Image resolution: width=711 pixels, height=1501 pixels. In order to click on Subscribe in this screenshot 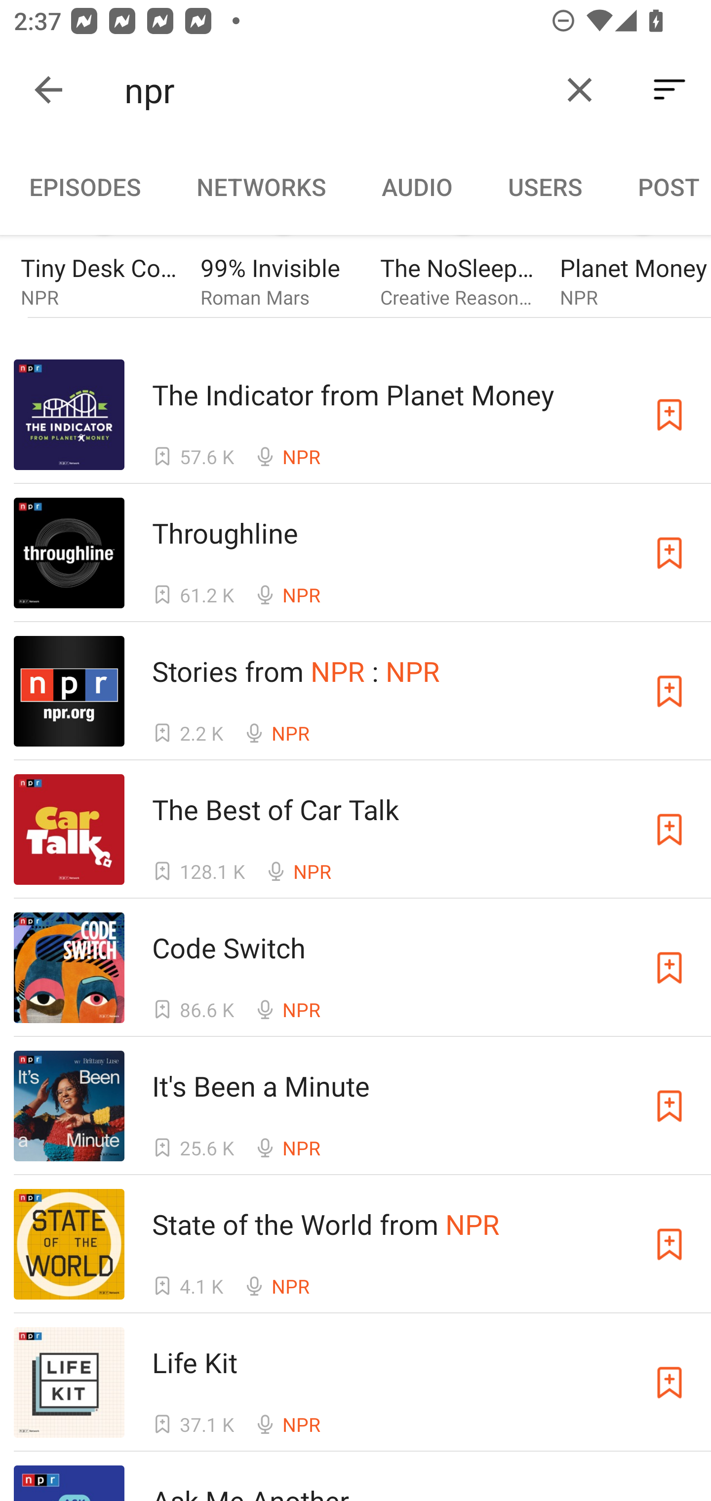, I will do `click(670, 414)`.